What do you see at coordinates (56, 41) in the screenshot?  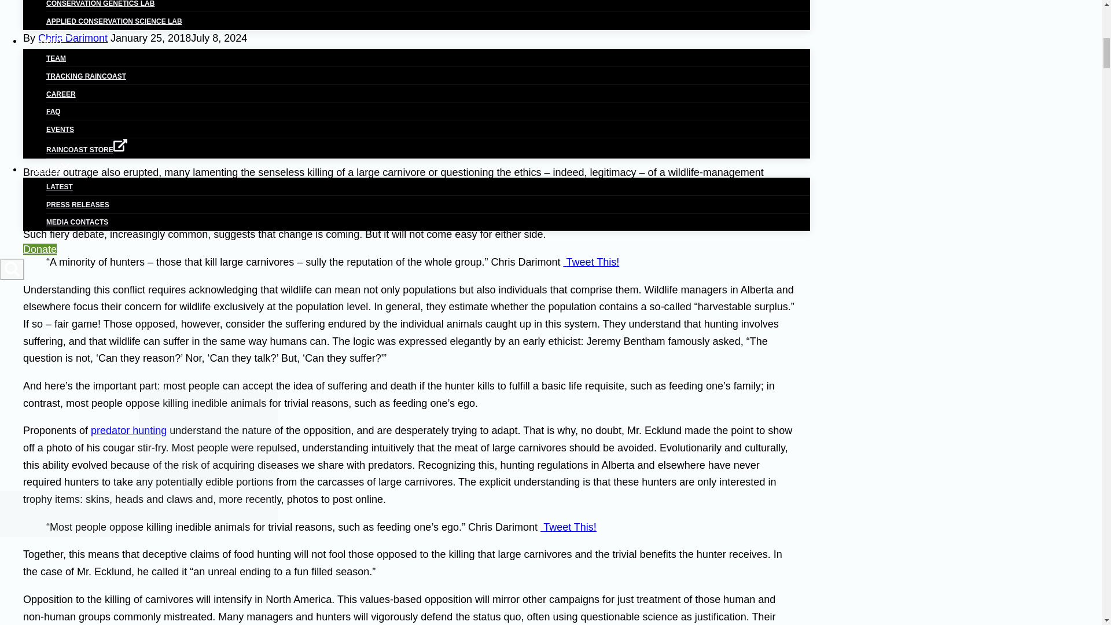 I see `ABOUTEXPAND` at bounding box center [56, 41].